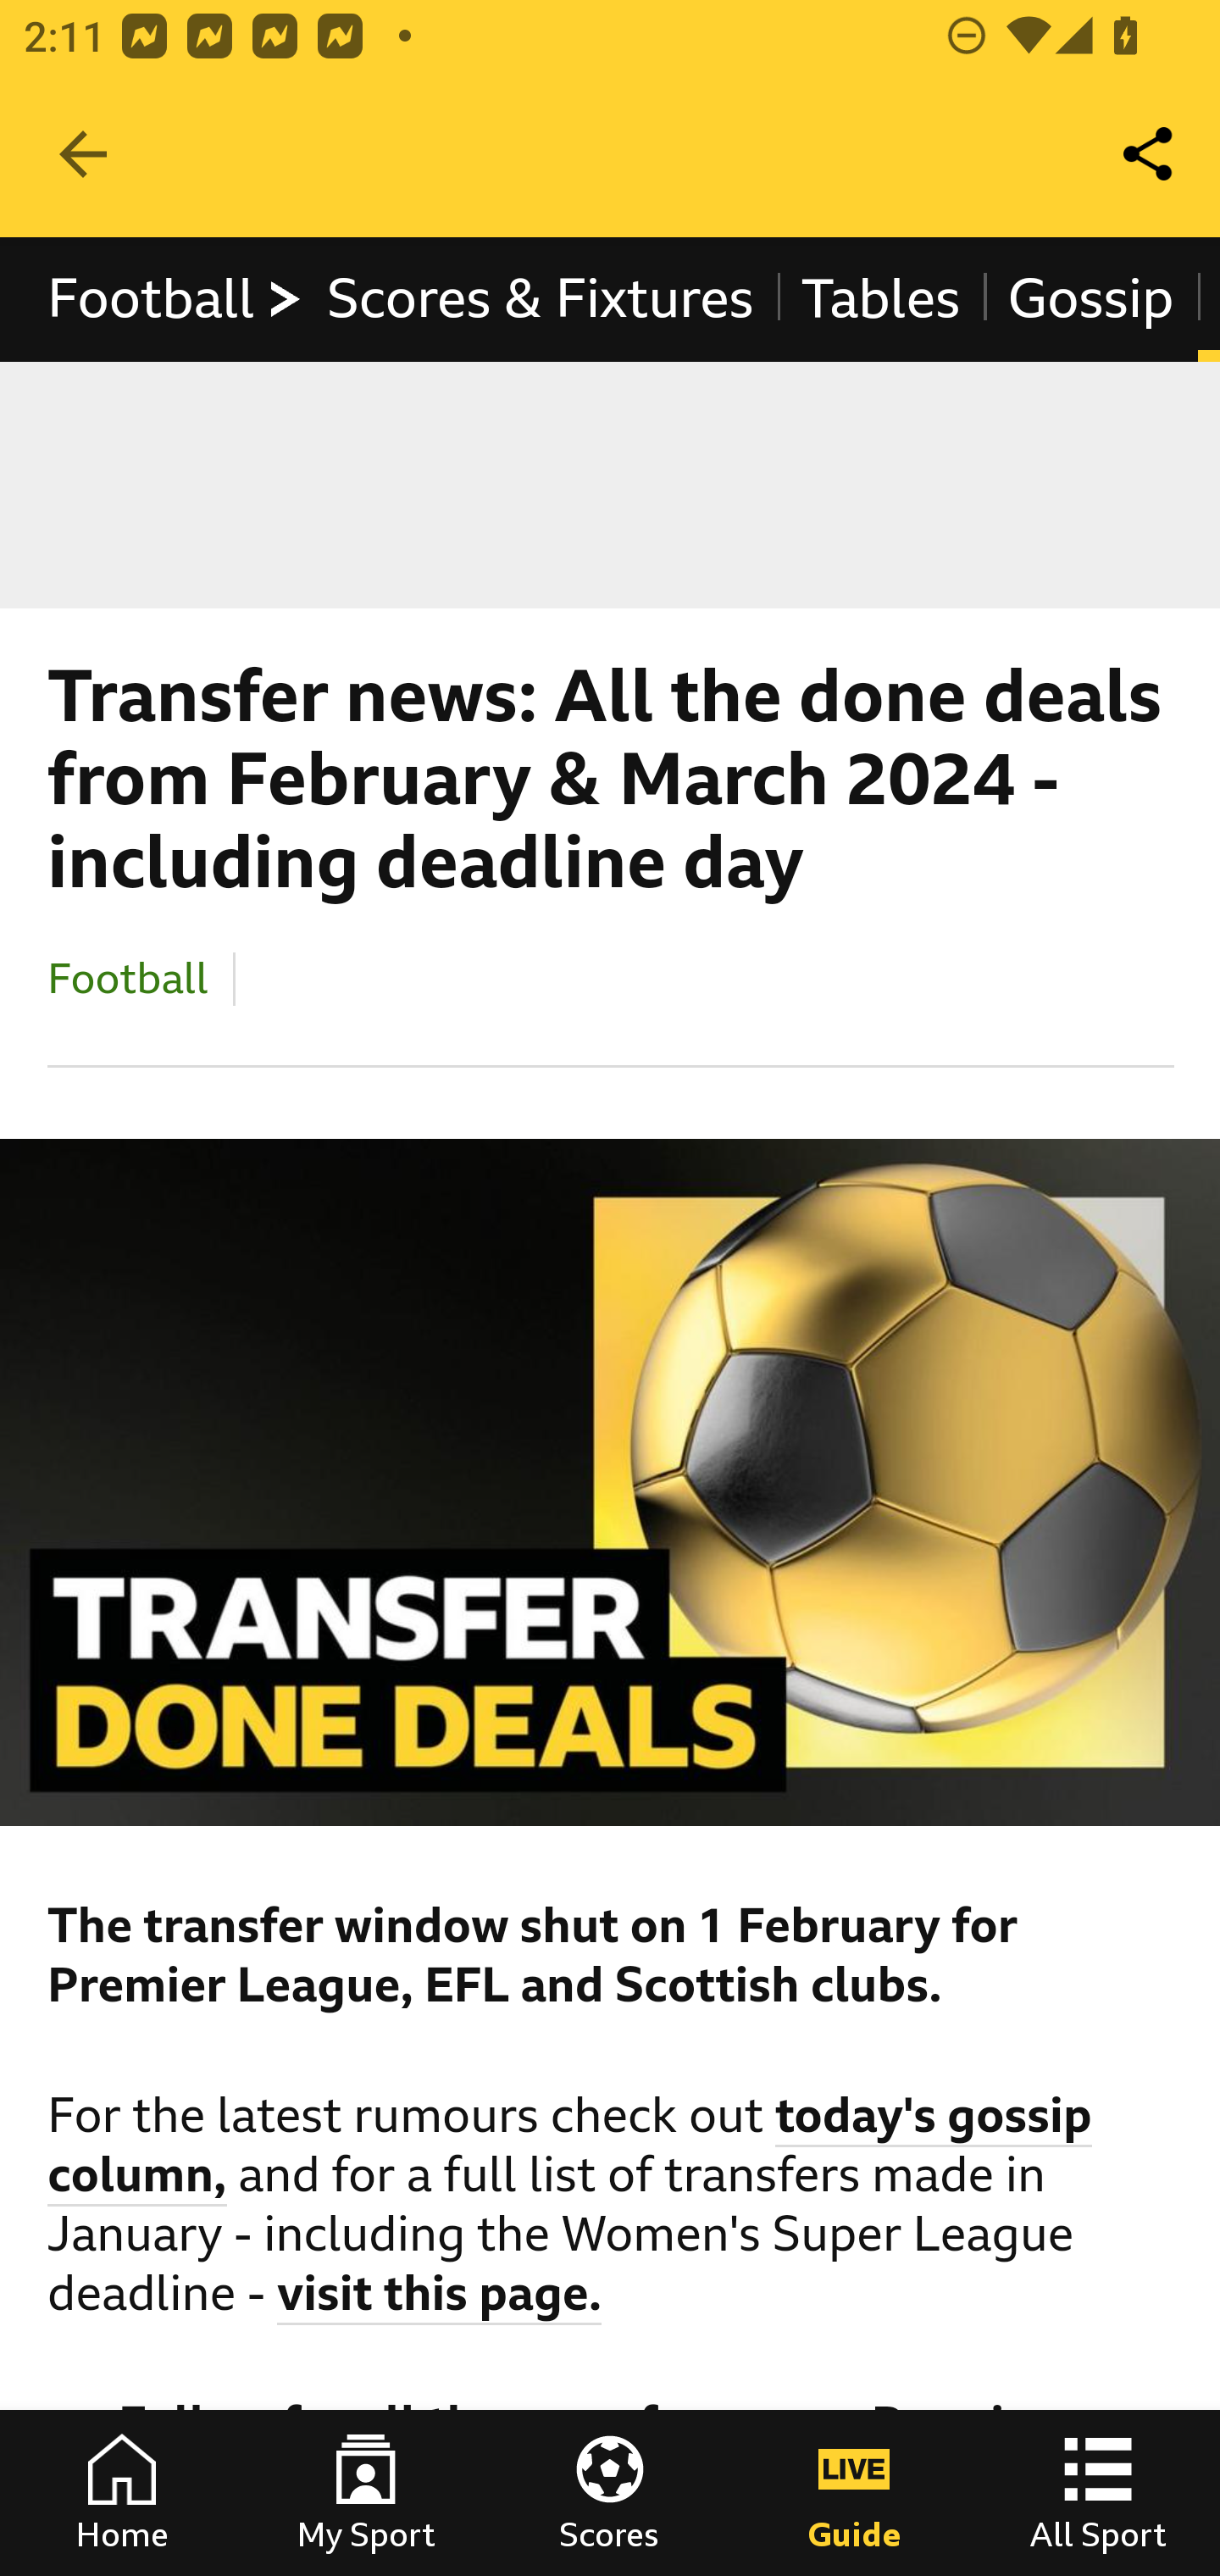  I want to click on Tables, so click(881, 298).